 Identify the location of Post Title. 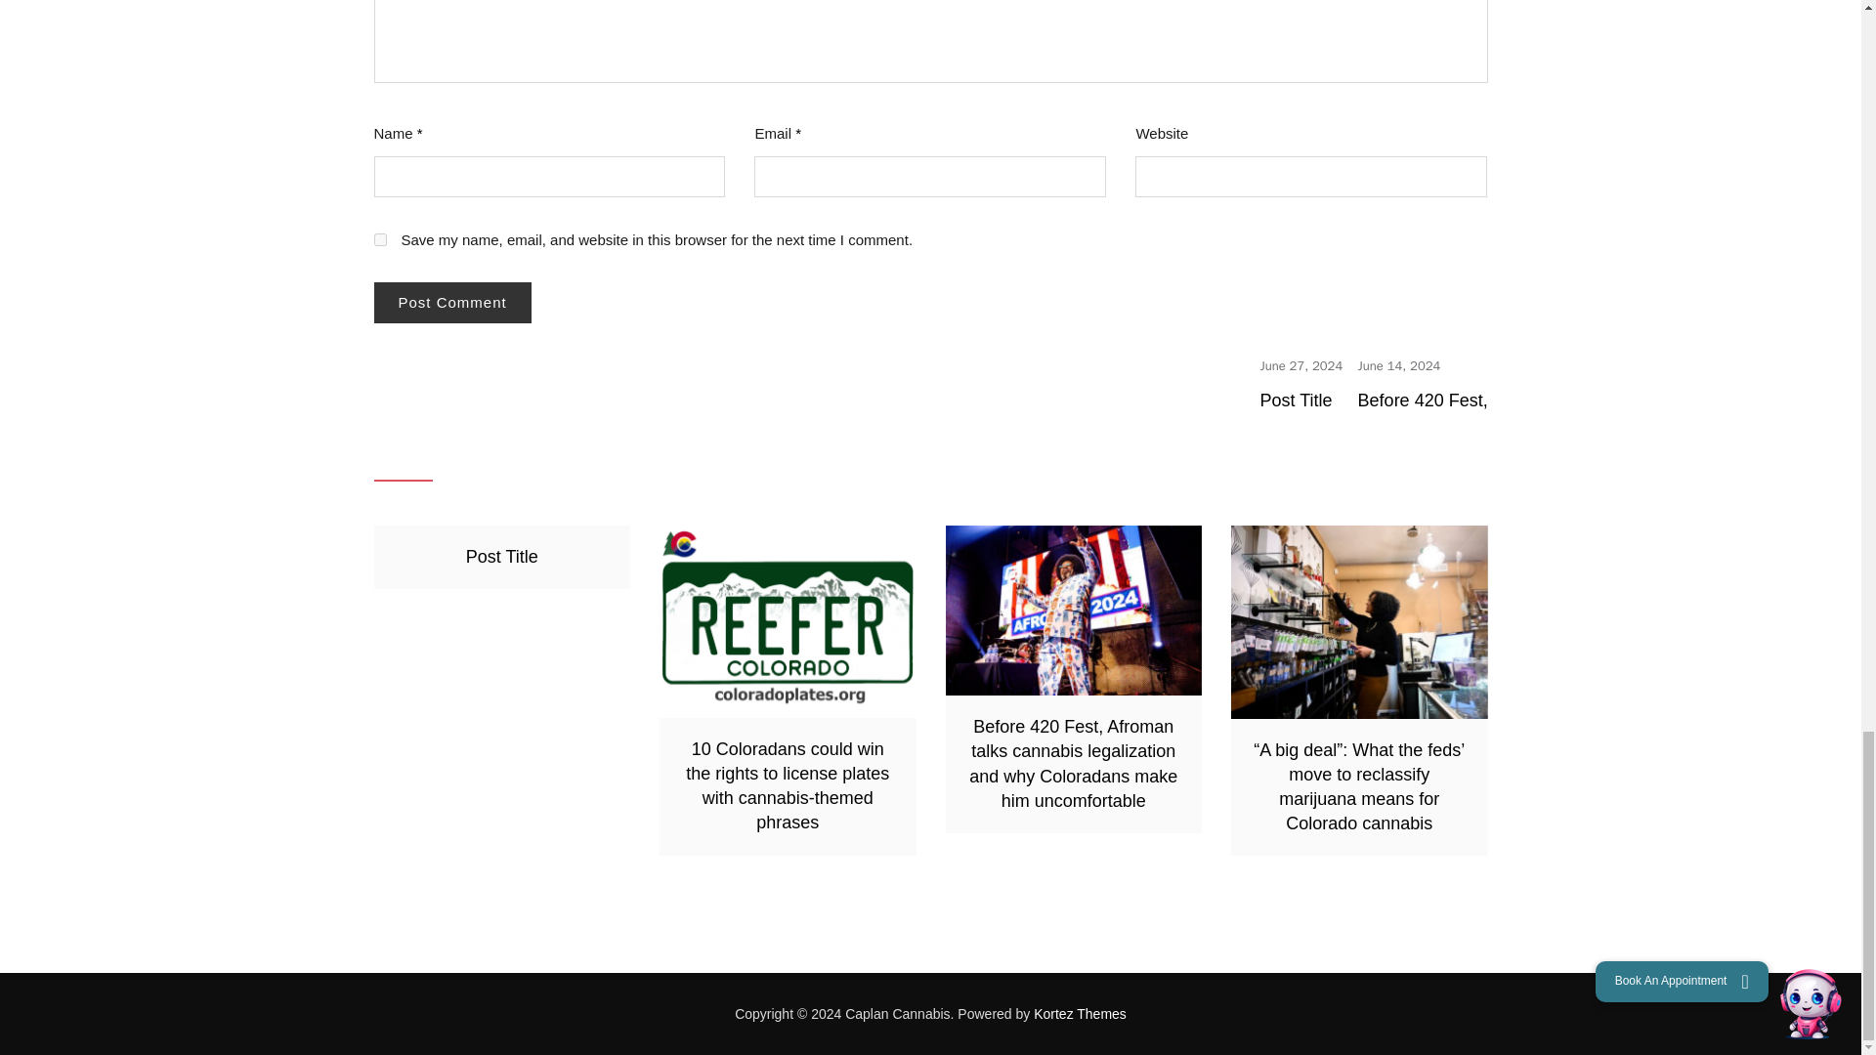
(1296, 401).